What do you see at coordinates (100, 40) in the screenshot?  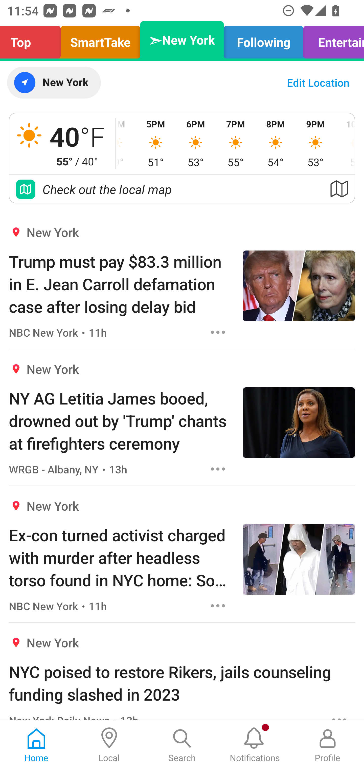 I see `SmartTake` at bounding box center [100, 40].